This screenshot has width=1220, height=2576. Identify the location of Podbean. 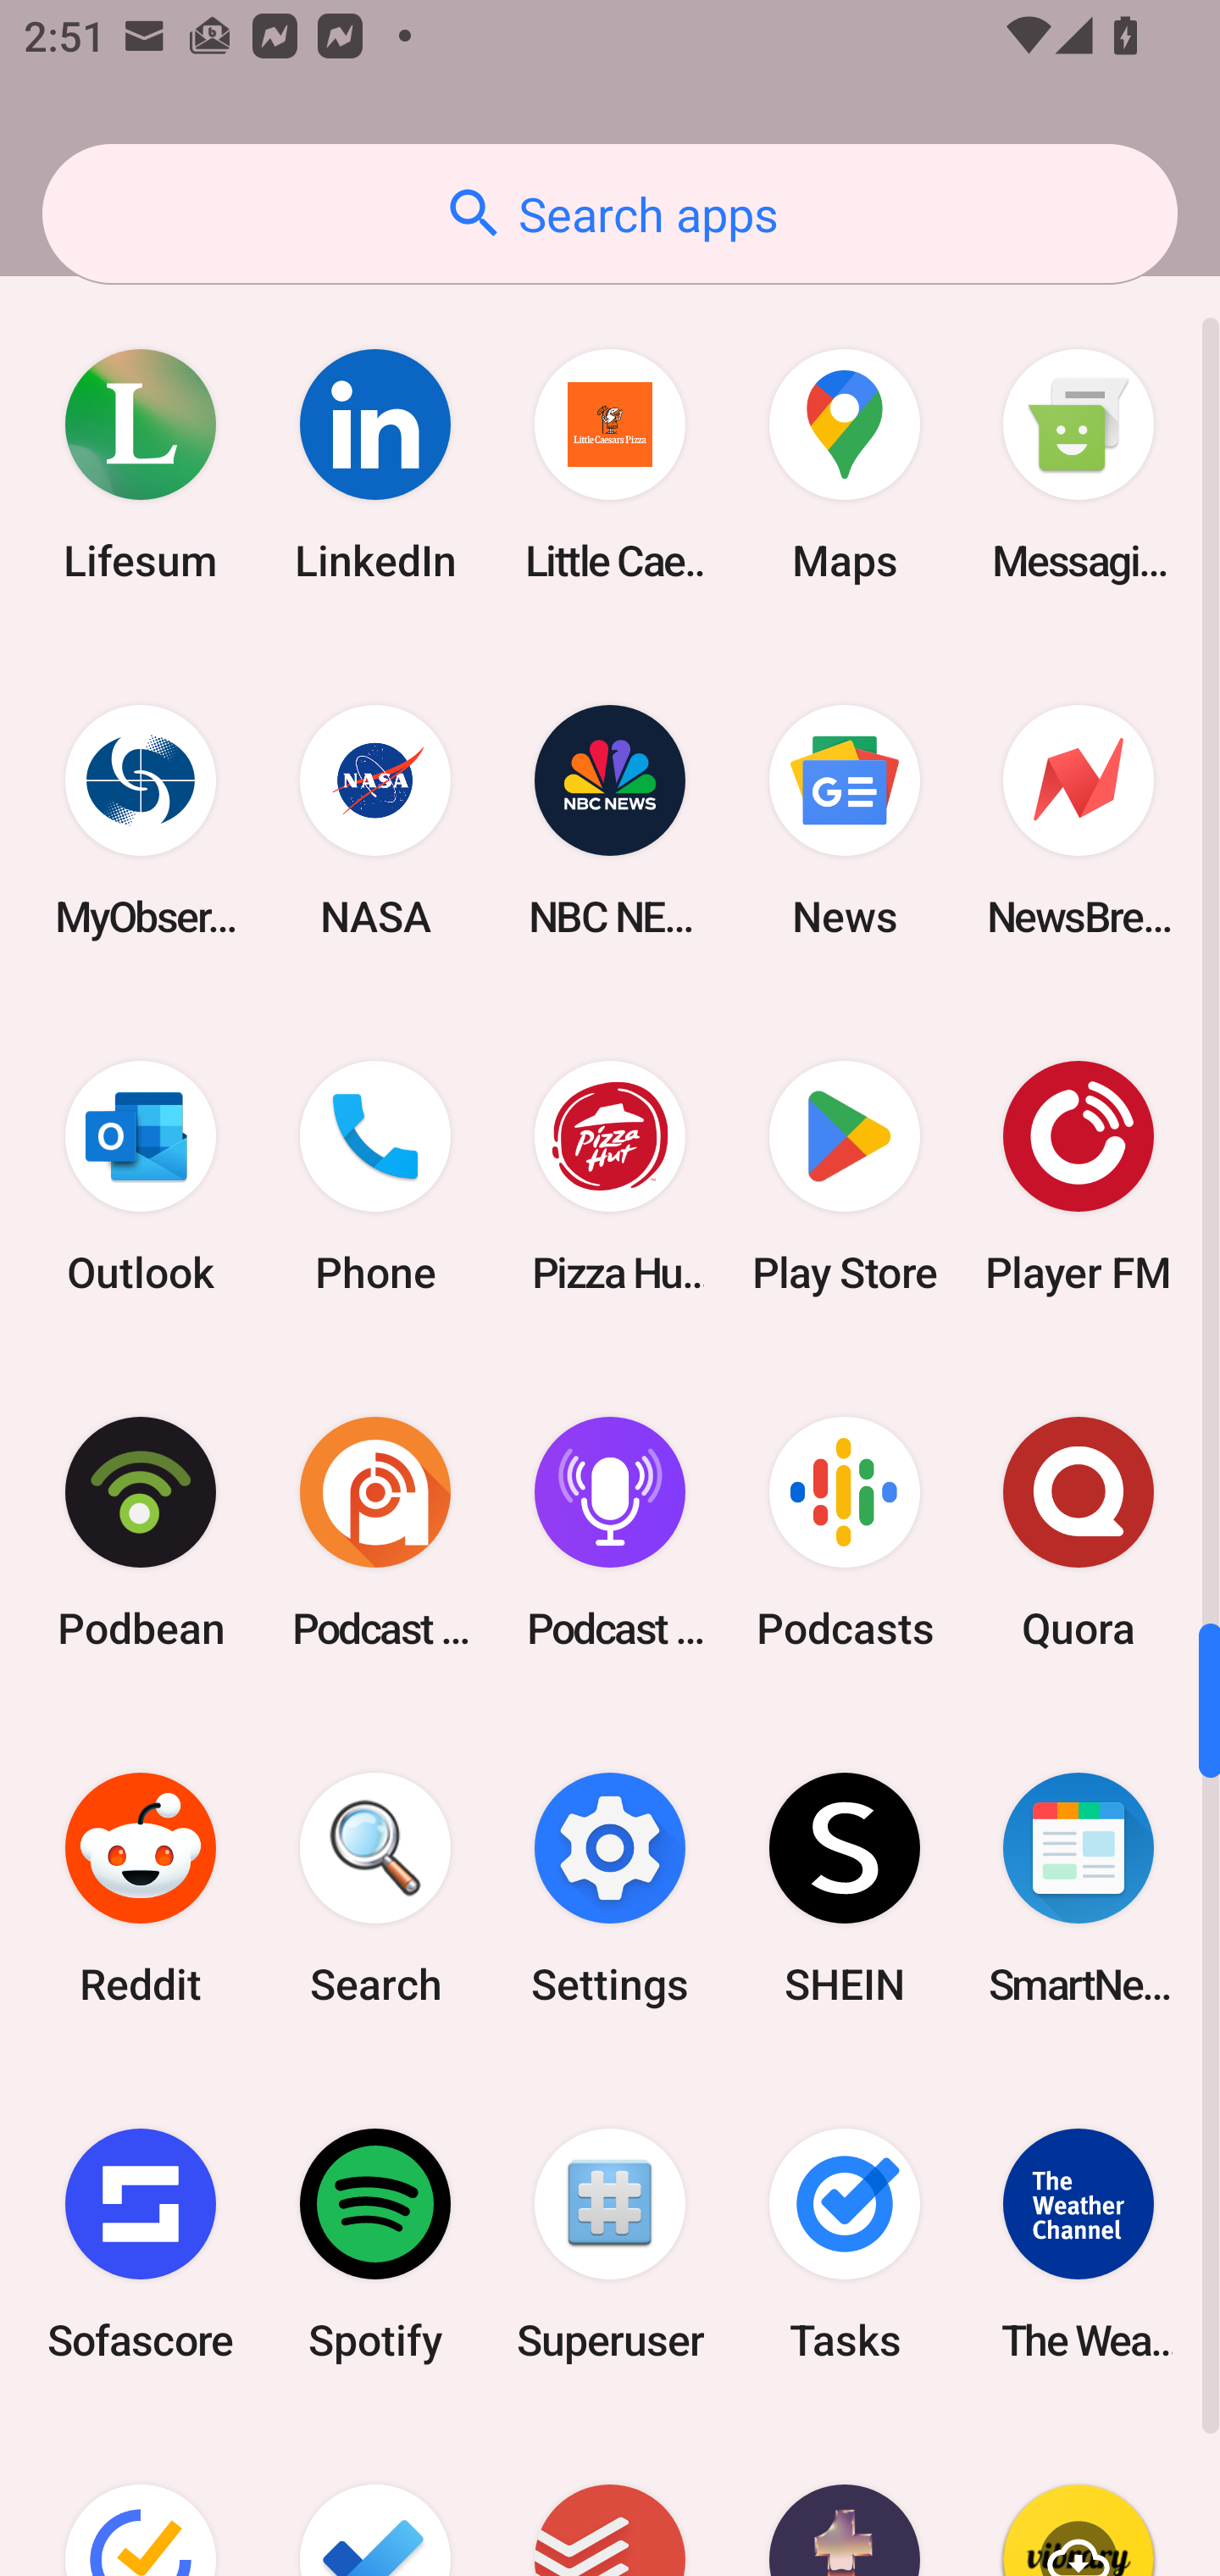
(141, 1532).